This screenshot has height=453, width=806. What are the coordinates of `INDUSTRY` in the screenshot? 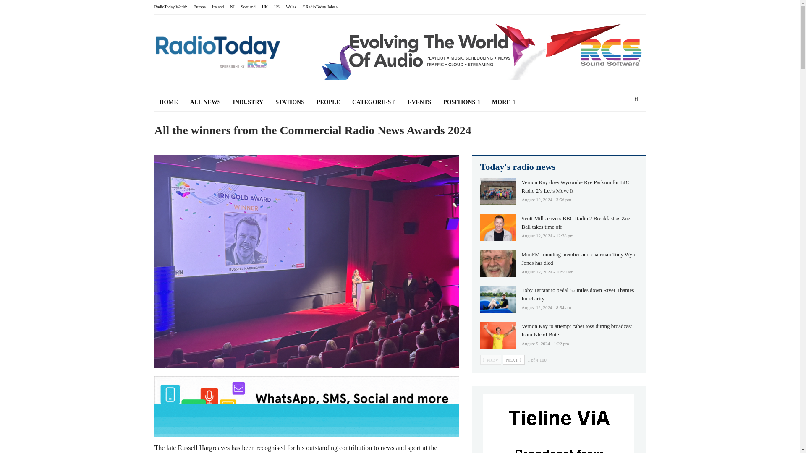 It's located at (248, 102).